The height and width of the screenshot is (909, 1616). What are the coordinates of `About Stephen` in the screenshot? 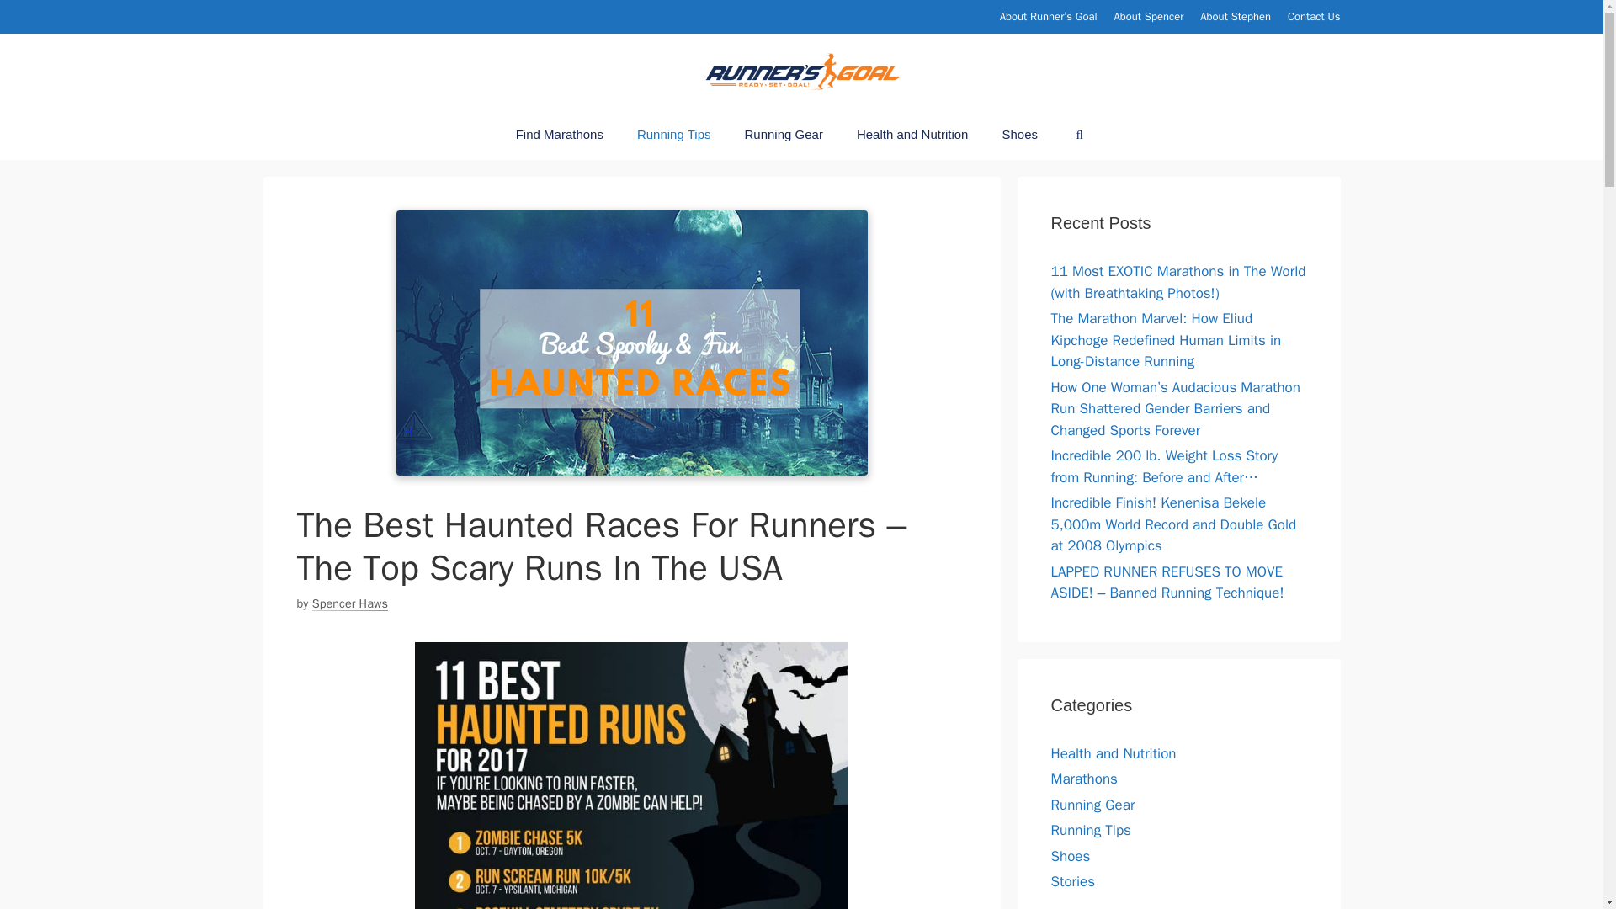 It's located at (1236, 16).